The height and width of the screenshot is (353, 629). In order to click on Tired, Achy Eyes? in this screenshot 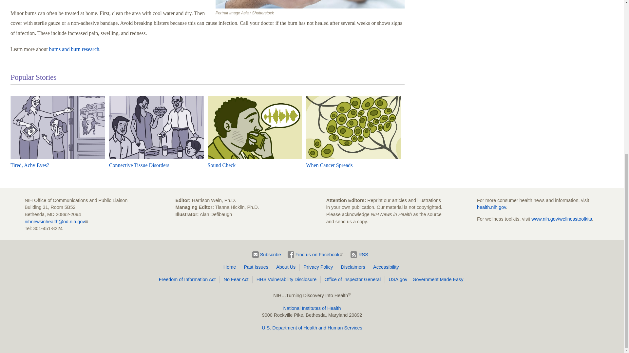, I will do `click(29, 165)`.